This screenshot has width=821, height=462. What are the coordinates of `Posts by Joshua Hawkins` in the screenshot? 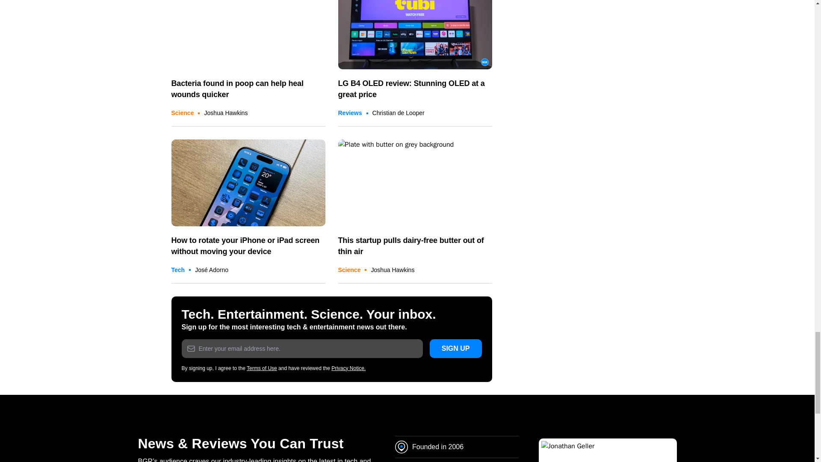 It's located at (393, 270).